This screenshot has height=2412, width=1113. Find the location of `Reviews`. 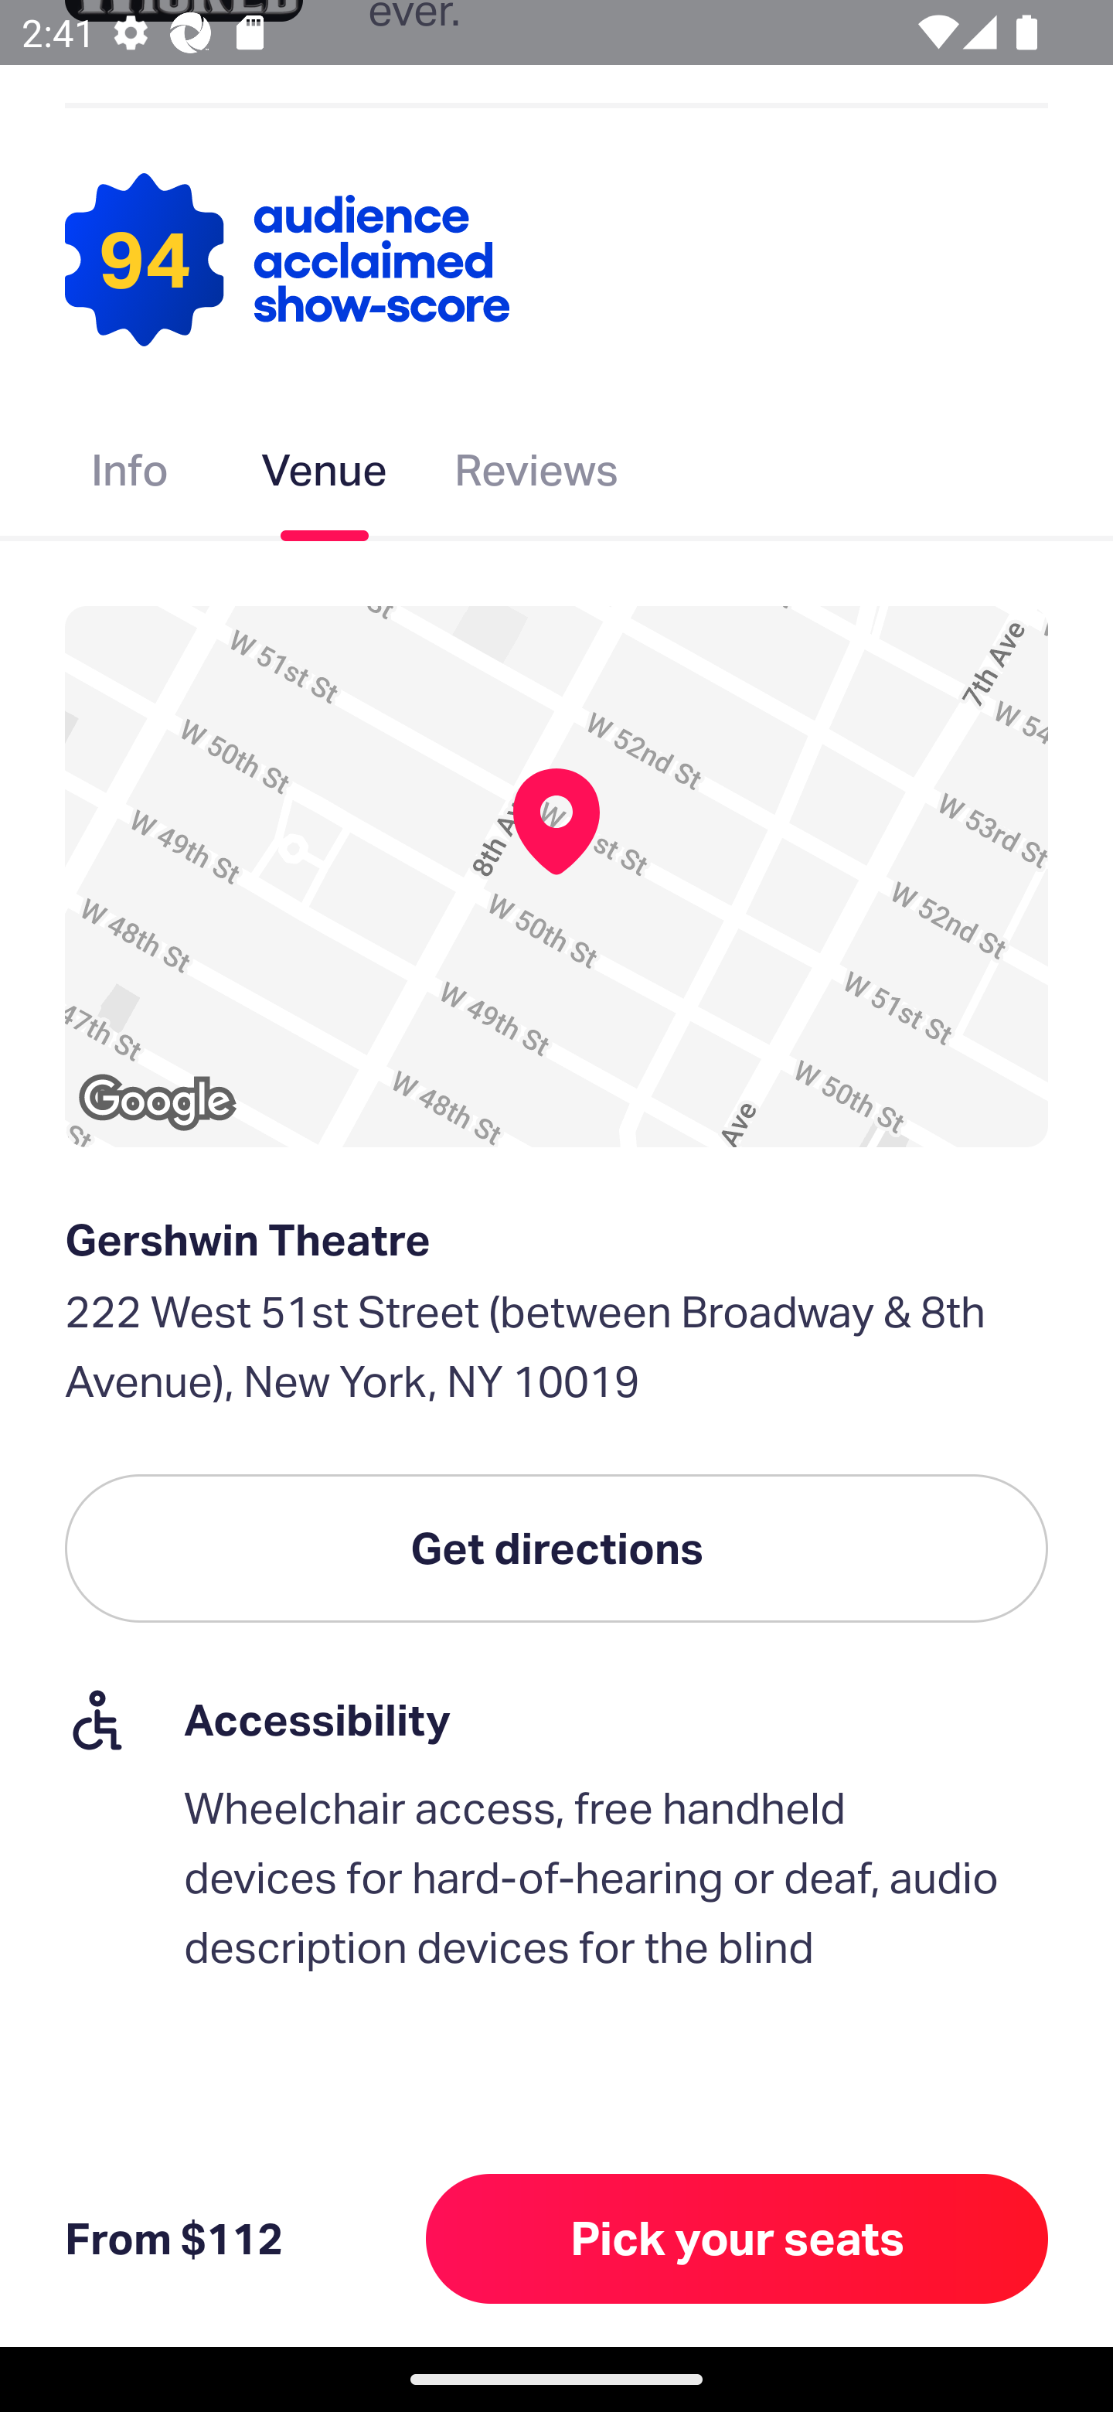

Reviews is located at coordinates (536, 476).